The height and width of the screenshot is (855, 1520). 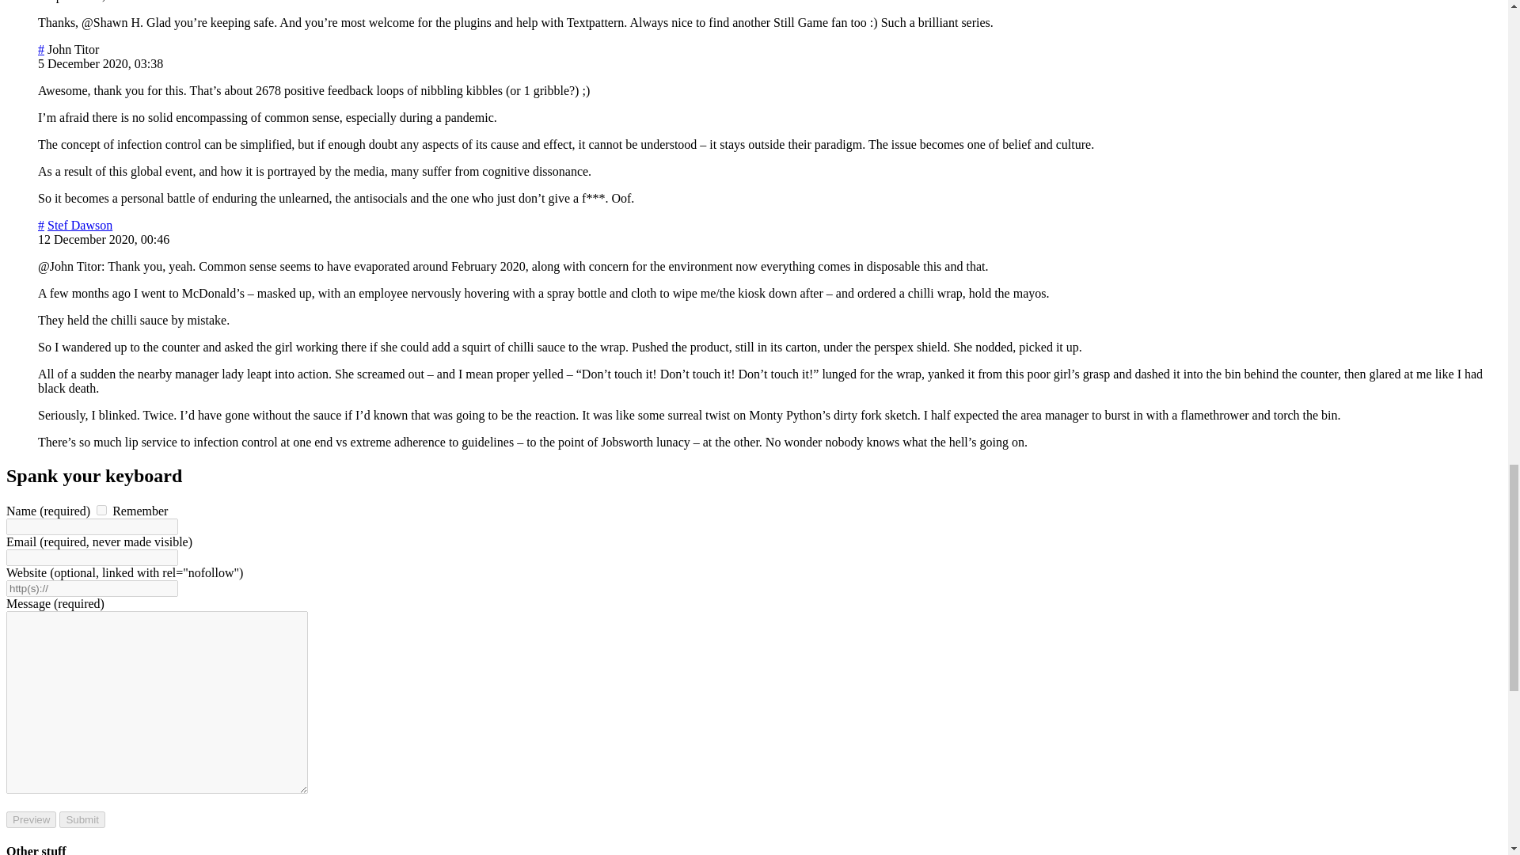 I want to click on Preview, so click(x=31, y=819).